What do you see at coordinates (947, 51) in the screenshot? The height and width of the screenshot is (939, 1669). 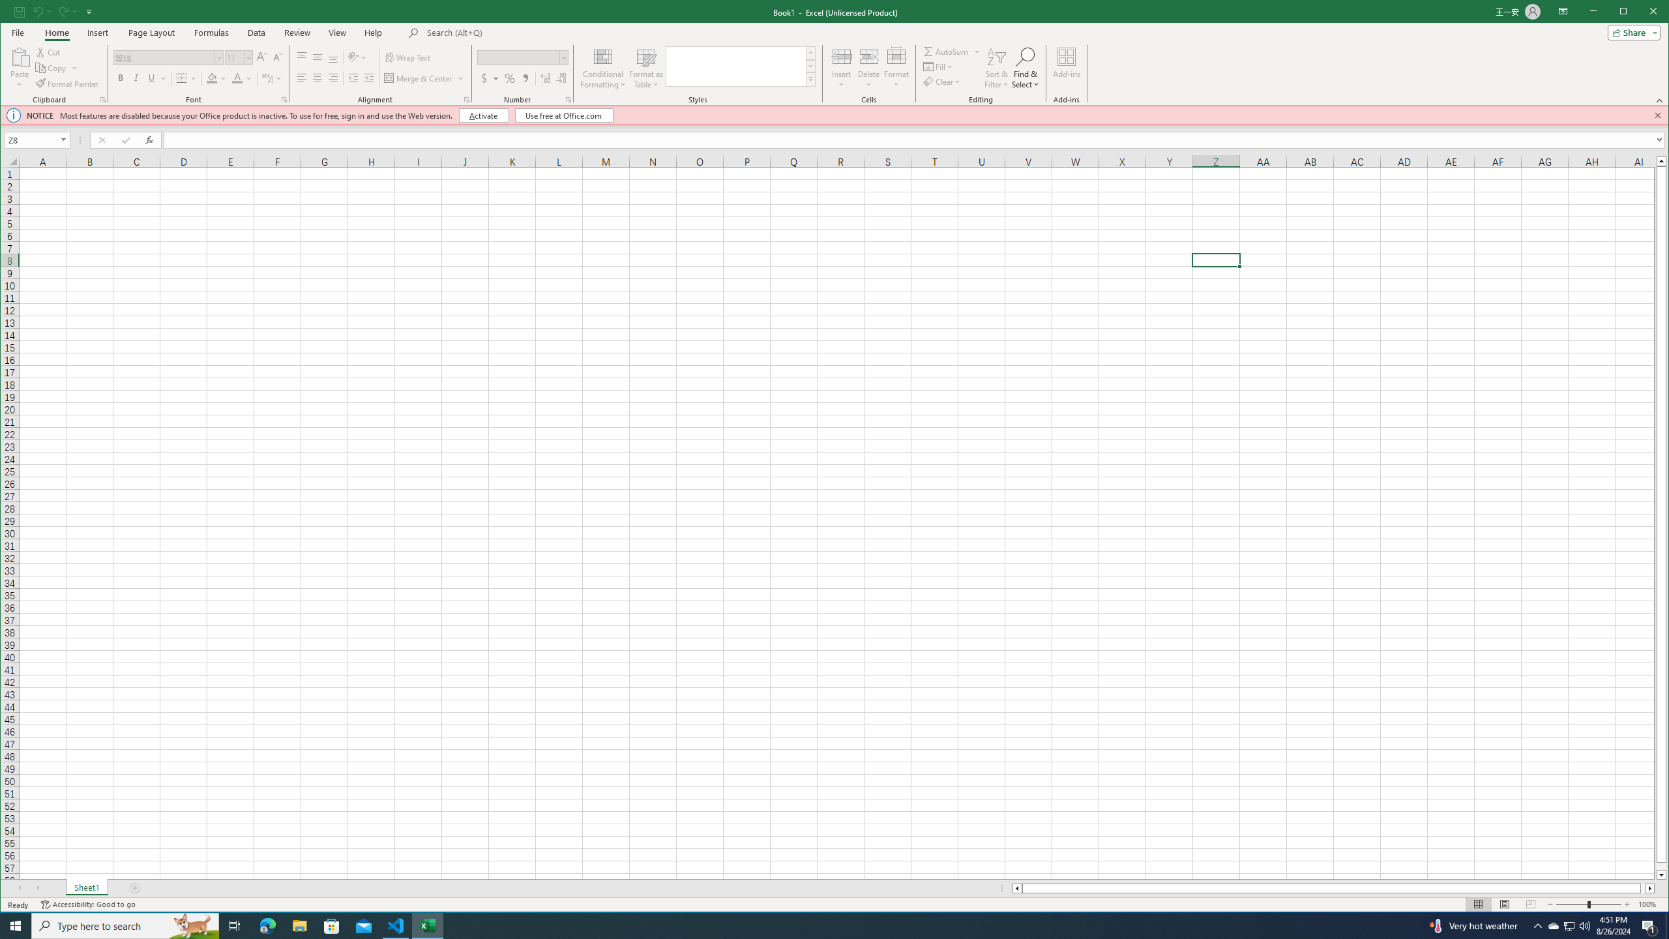 I see `Sum` at bounding box center [947, 51].